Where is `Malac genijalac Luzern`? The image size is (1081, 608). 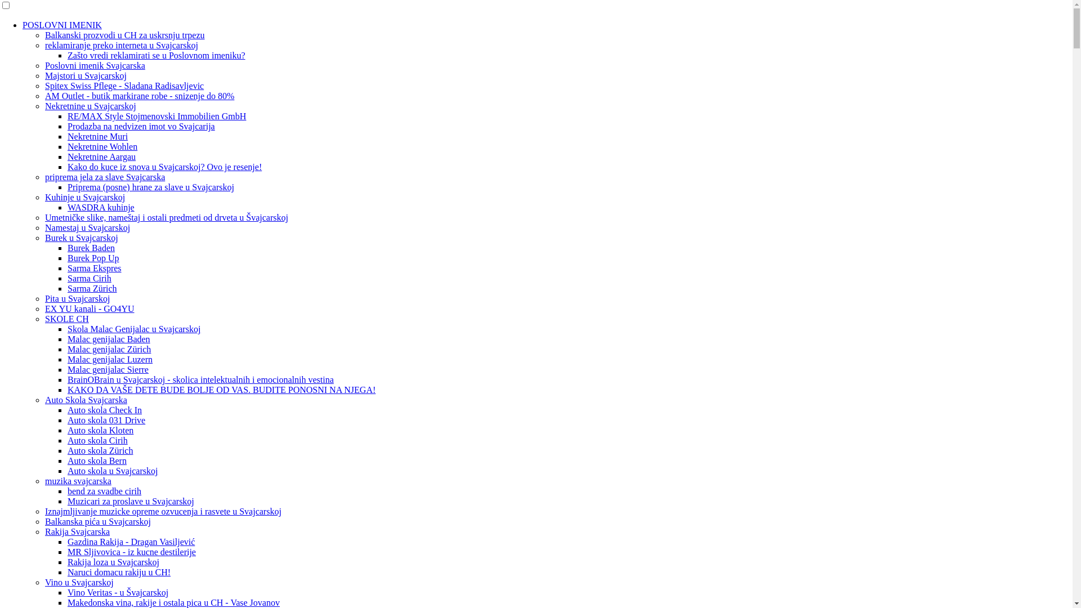
Malac genijalac Luzern is located at coordinates (110, 359).